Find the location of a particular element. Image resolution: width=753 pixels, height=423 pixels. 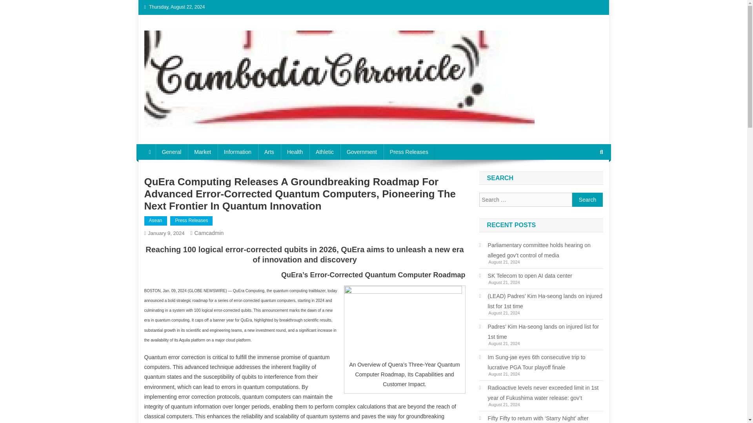

January 9, 2024 is located at coordinates (166, 233).